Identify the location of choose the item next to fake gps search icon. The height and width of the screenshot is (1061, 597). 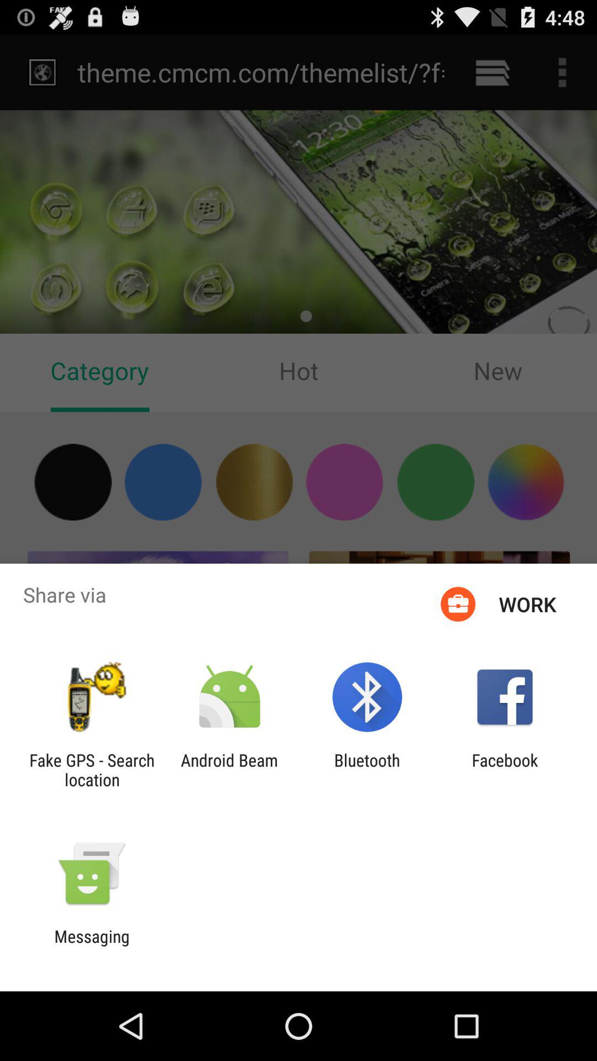
(229, 770).